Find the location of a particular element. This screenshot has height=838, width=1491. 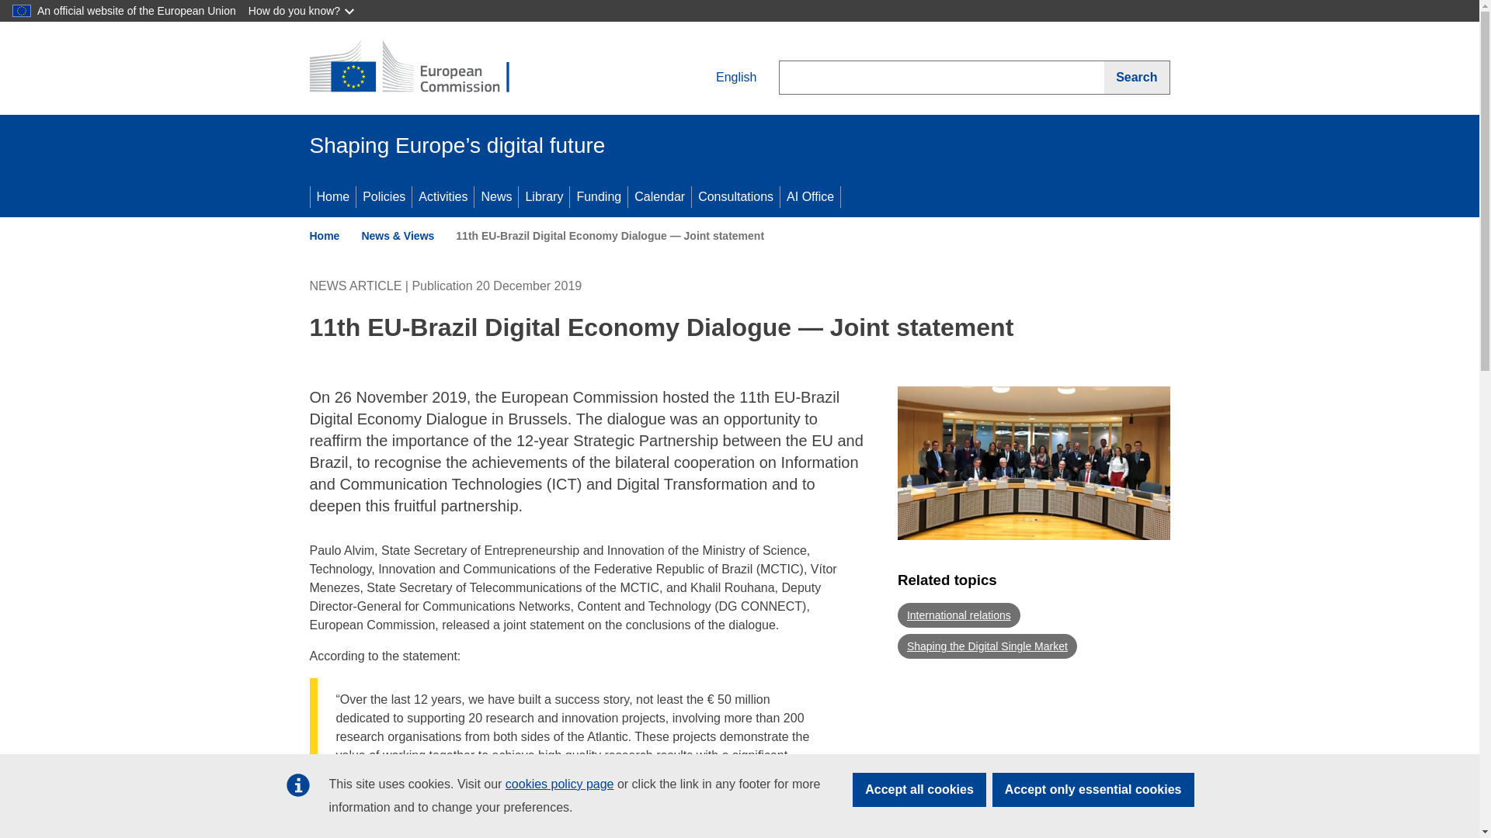

Accept only essential cookies is located at coordinates (1093, 790).